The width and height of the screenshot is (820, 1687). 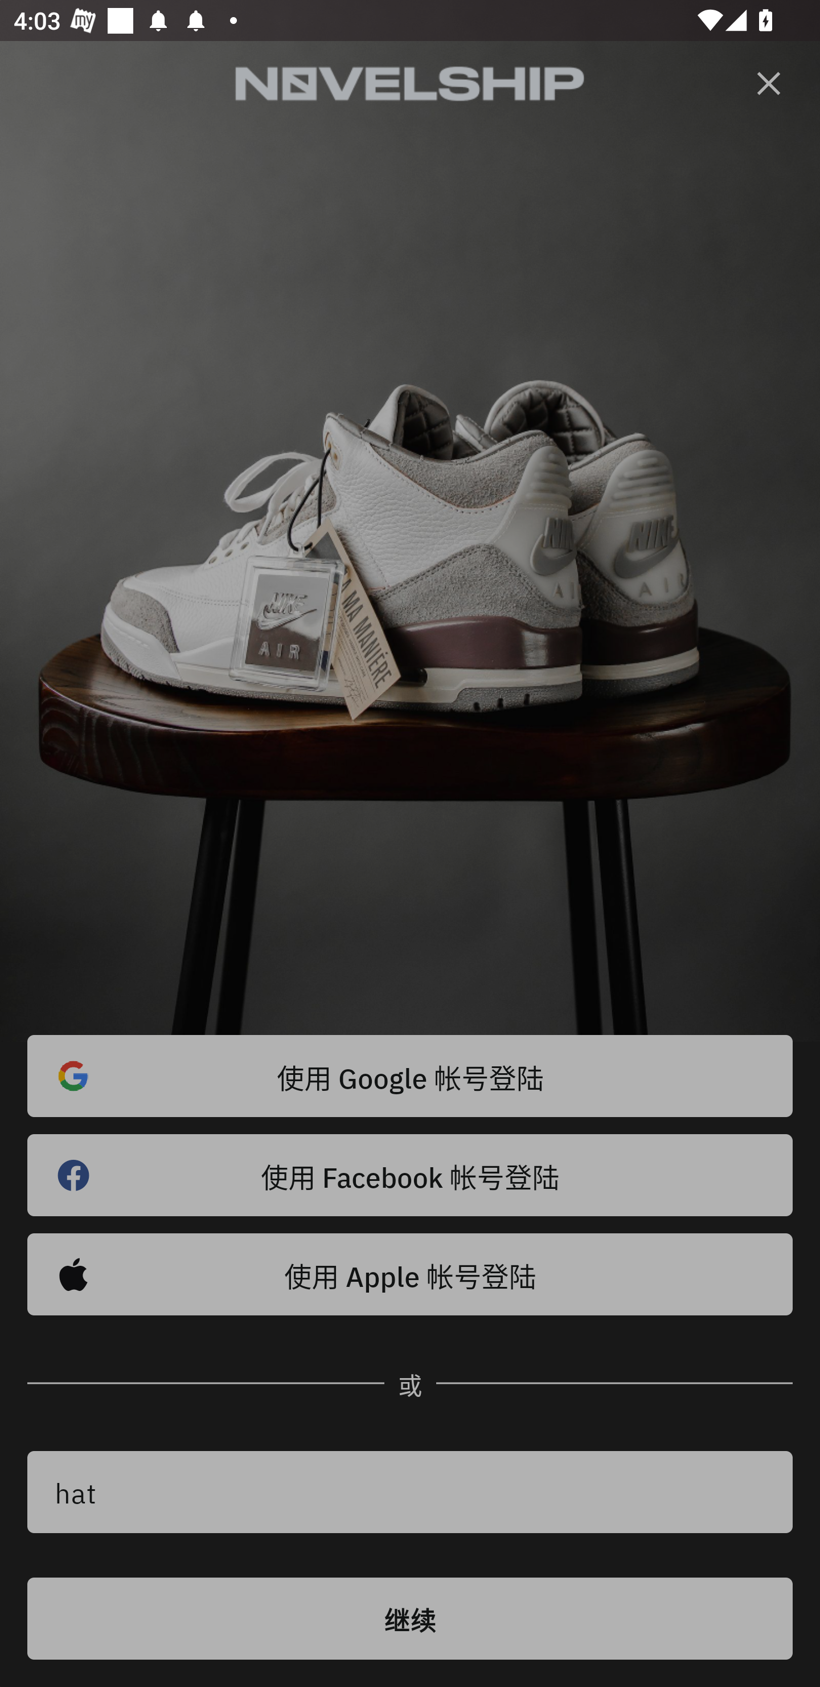 What do you see at coordinates (410, 1492) in the screenshot?
I see `hat` at bounding box center [410, 1492].